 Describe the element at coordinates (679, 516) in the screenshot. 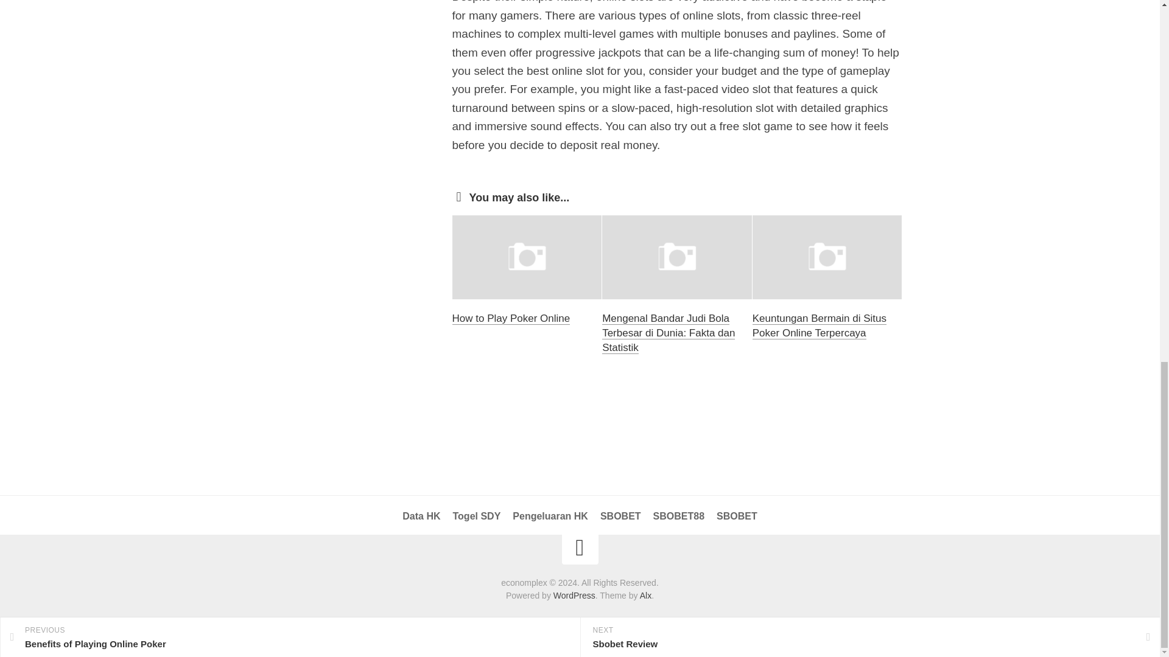

I see `SBOBET88` at that location.